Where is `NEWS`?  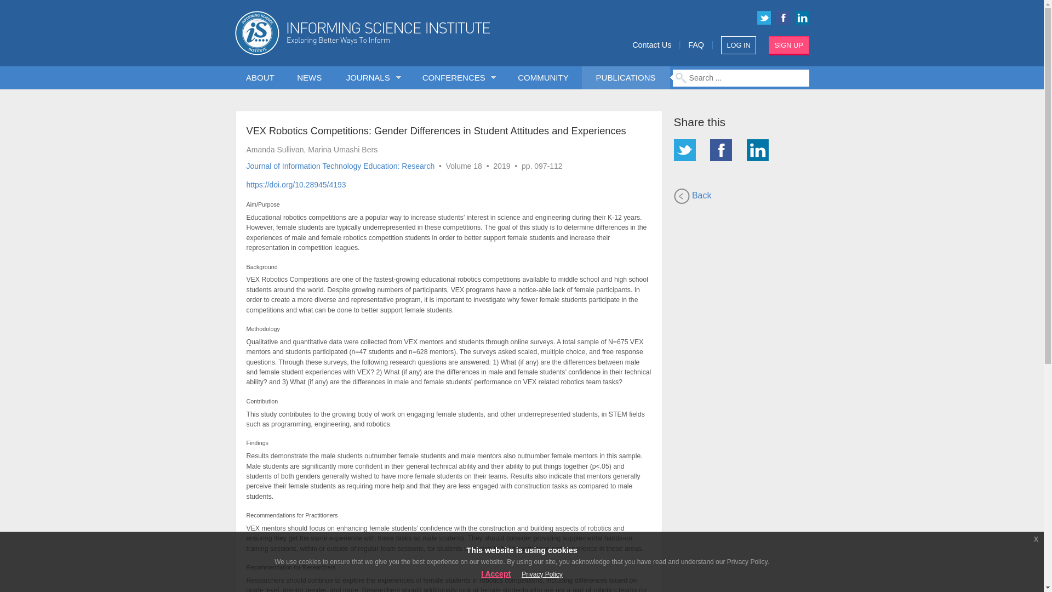 NEWS is located at coordinates (310, 78).